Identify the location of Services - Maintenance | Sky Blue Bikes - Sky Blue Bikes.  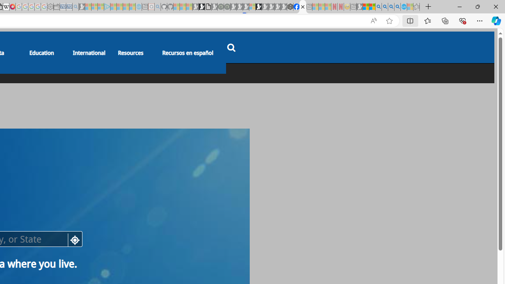
(404, 7).